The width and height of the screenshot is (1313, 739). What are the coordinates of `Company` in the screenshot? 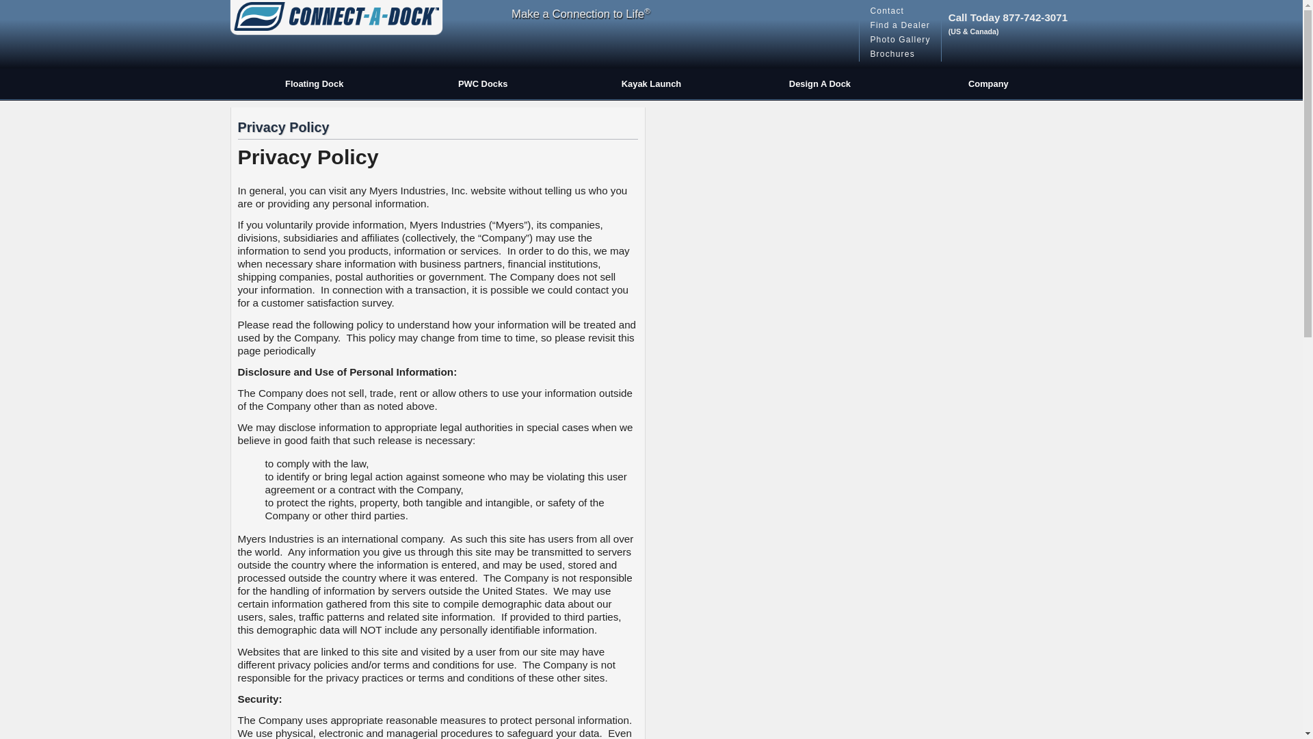 It's located at (988, 83).